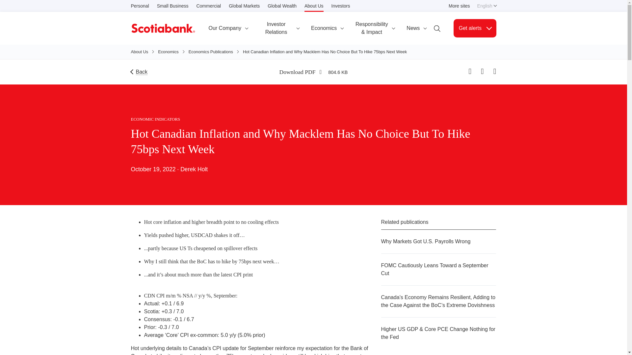  What do you see at coordinates (340, 6) in the screenshot?
I see `Economics` at bounding box center [340, 6].